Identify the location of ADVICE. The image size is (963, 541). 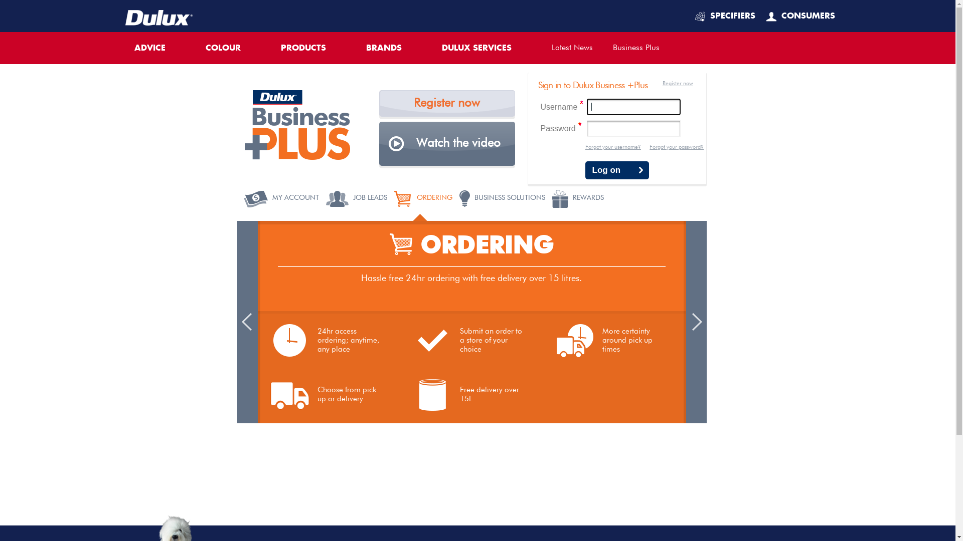
(160, 48).